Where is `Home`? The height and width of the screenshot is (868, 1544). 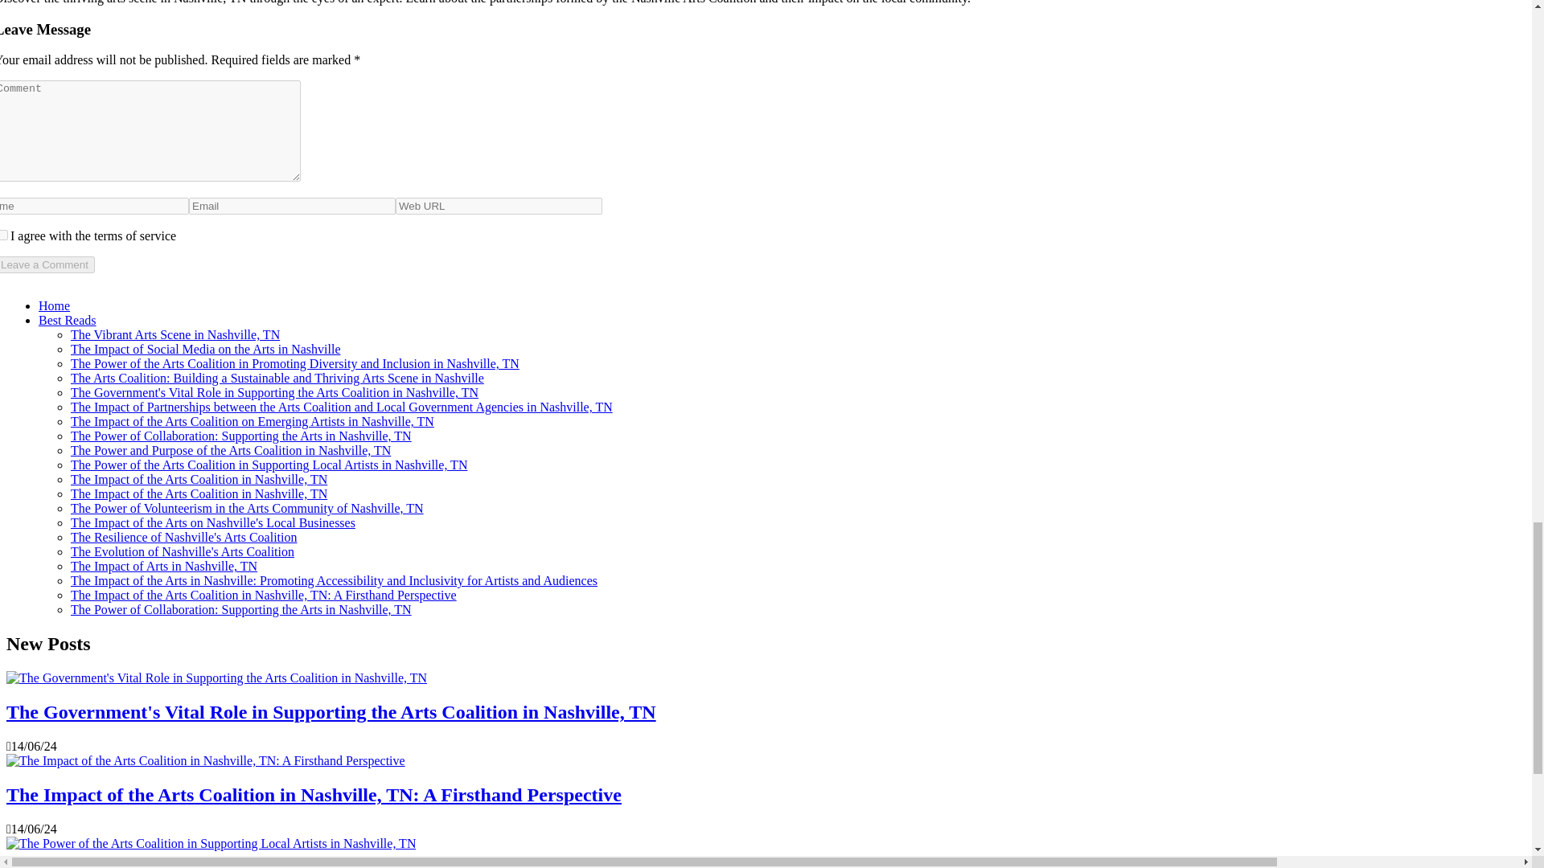 Home is located at coordinates (54, 305).